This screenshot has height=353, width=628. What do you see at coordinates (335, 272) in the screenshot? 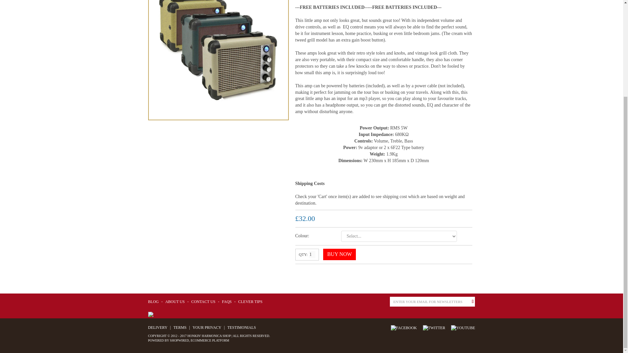
I see `Share on Tumblr` at bounding box center [335, 272].